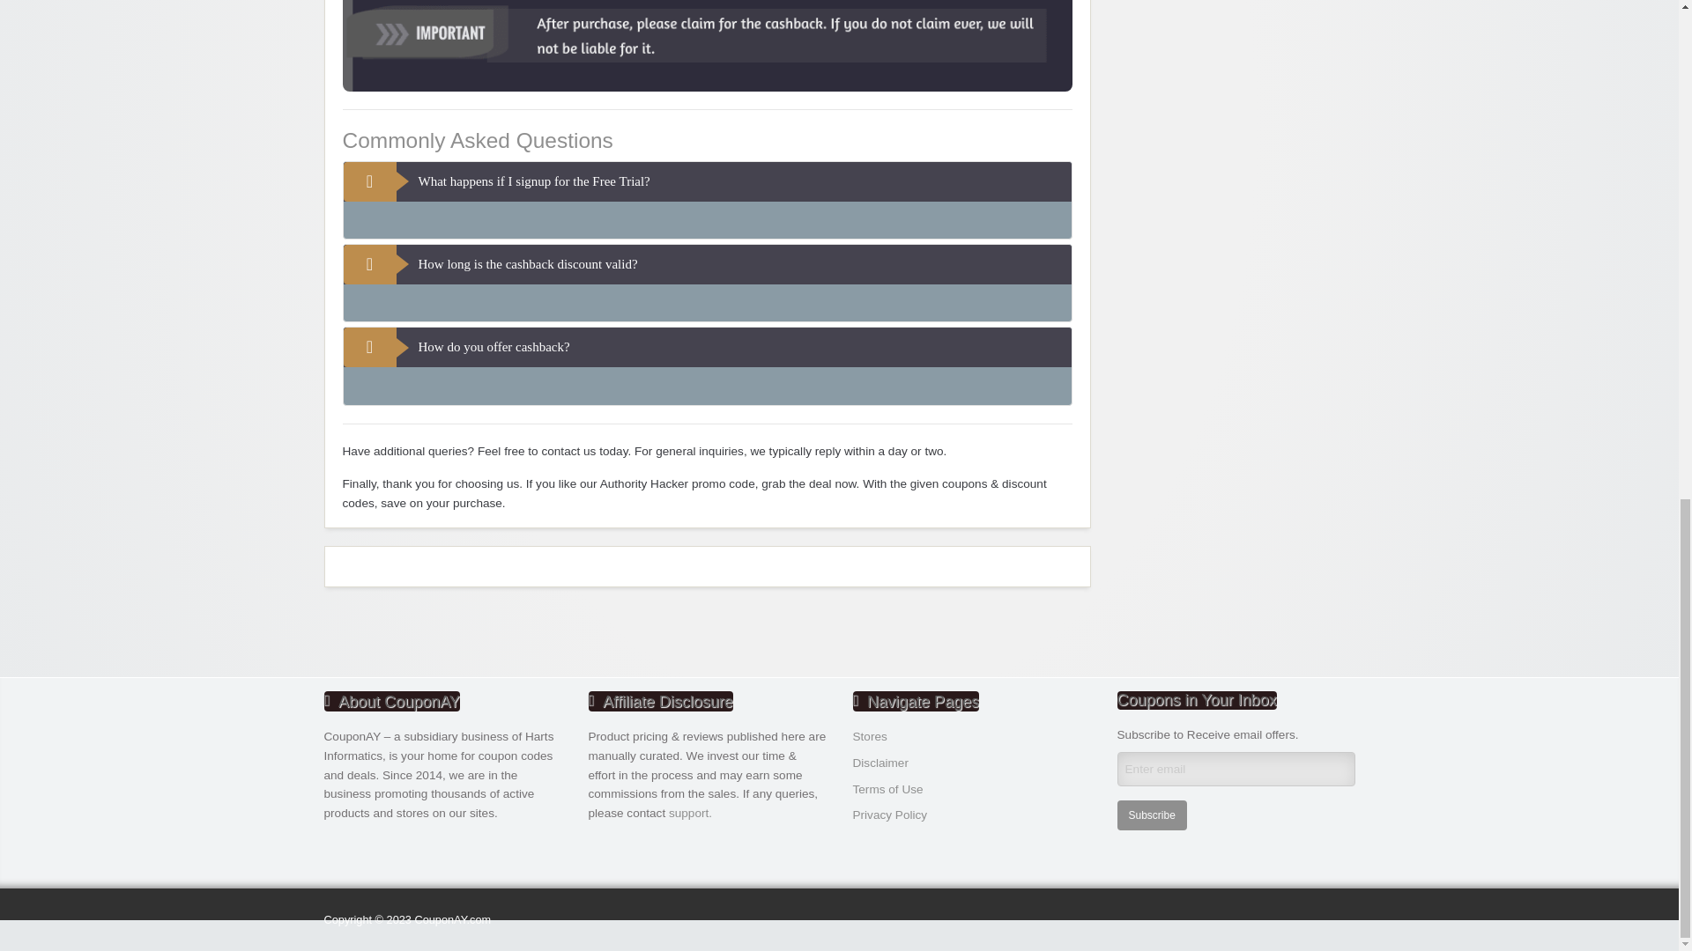 The width and height of the screenshot is (1692, 951). What do you see at coordinates (890, 815) in the screenshot?
I see `Privacy Policy` at bounding box center [890, 815].